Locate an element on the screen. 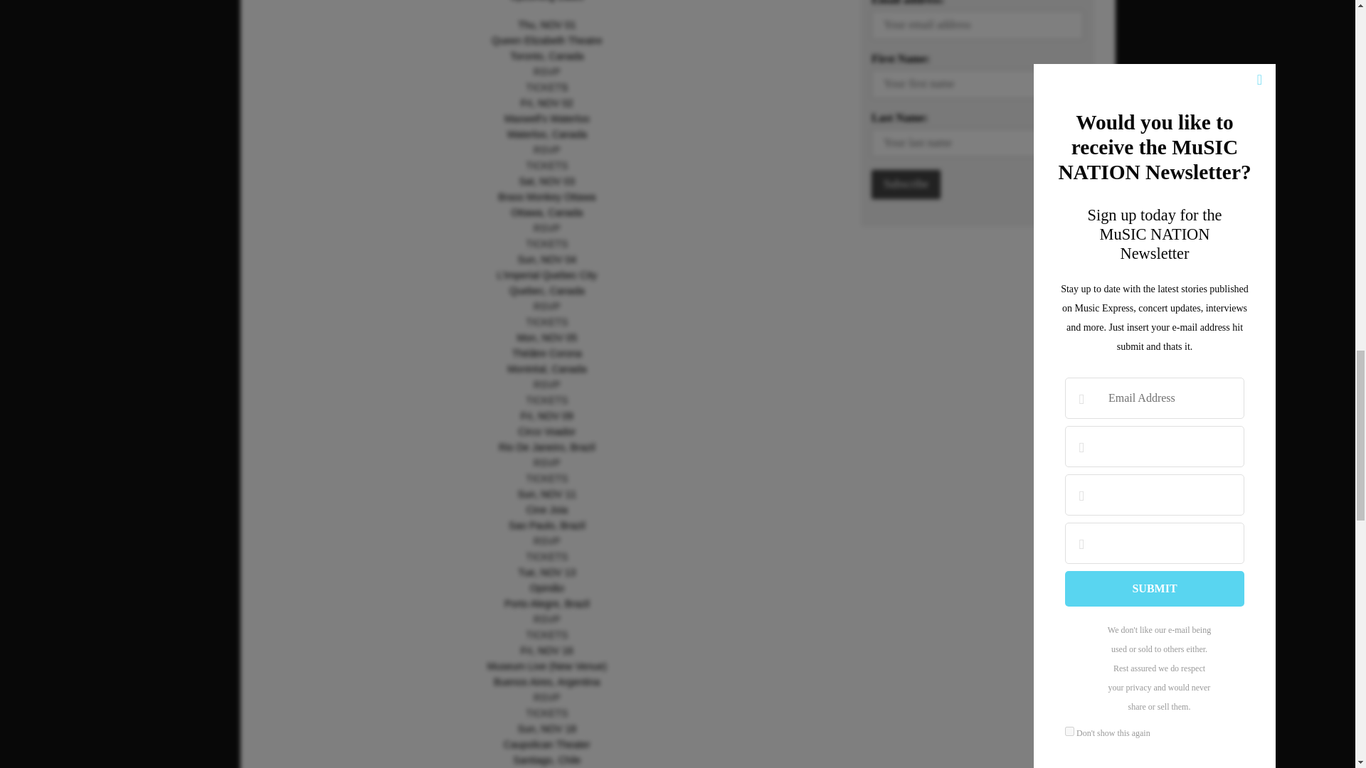  RSVP is located at coordinates (546, 150).